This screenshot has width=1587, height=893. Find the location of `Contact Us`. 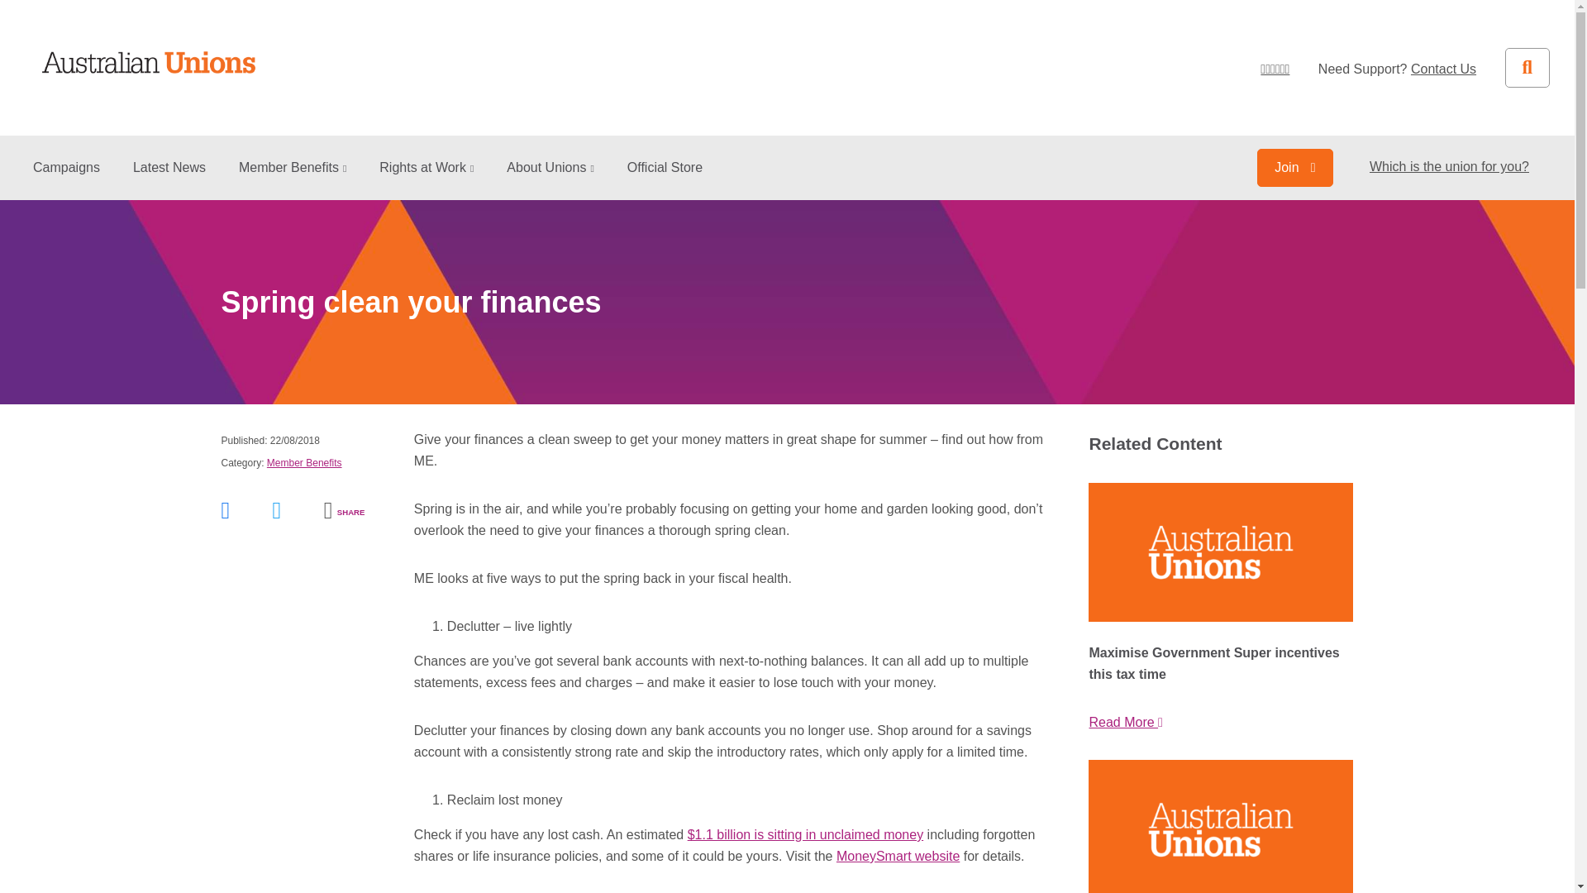

Contact Us is located at coordinates (1443, 68).